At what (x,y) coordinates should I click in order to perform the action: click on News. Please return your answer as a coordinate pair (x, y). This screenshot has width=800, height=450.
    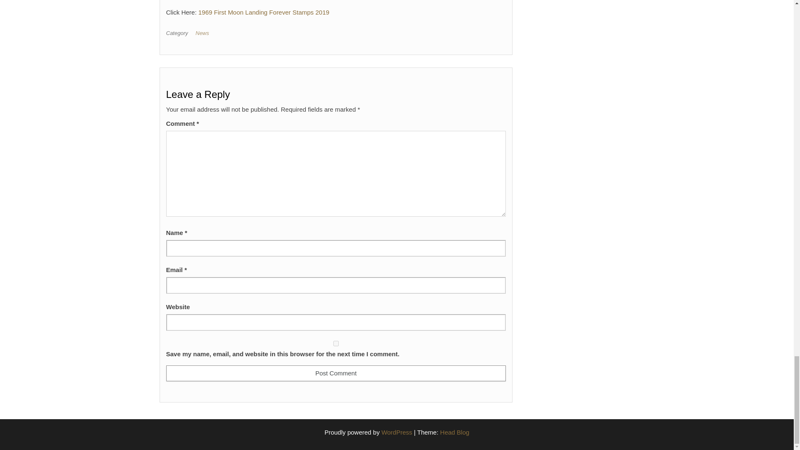
    Looking at the image, I should click on (204, 33).